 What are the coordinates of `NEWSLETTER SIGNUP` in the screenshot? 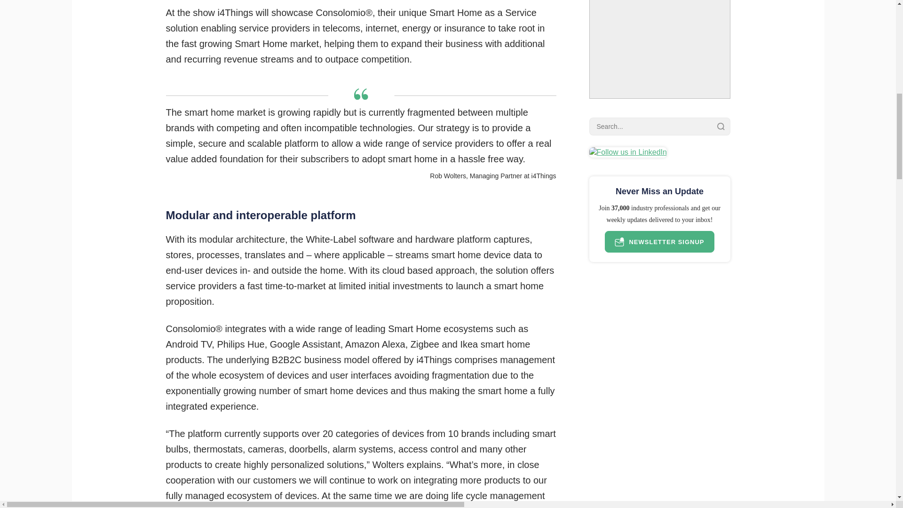 It's located at (659, 242).